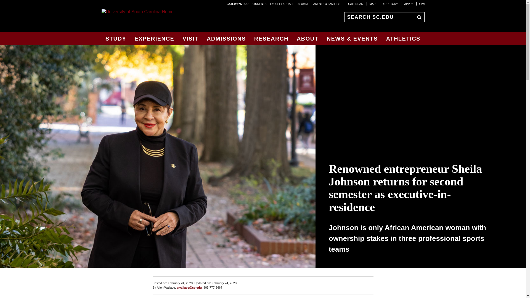 Image resolution: width=530 pixels, height=298 pixels. Describe the element at coordinates (408, 4) in the screenshot. I see `APPLY` at that location.